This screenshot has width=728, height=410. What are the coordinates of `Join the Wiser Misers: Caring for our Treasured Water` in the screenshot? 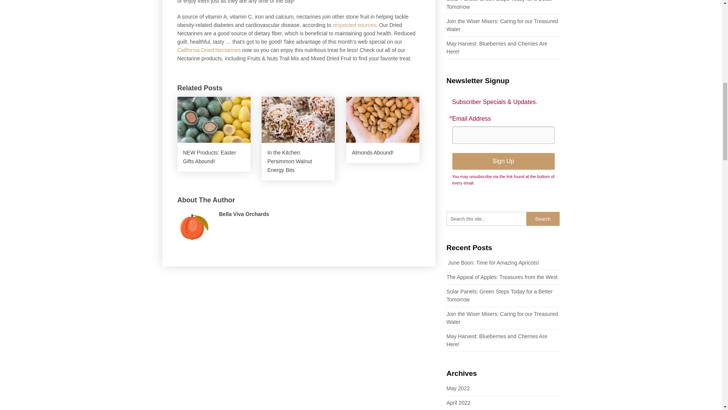 It's located at (502, 318).